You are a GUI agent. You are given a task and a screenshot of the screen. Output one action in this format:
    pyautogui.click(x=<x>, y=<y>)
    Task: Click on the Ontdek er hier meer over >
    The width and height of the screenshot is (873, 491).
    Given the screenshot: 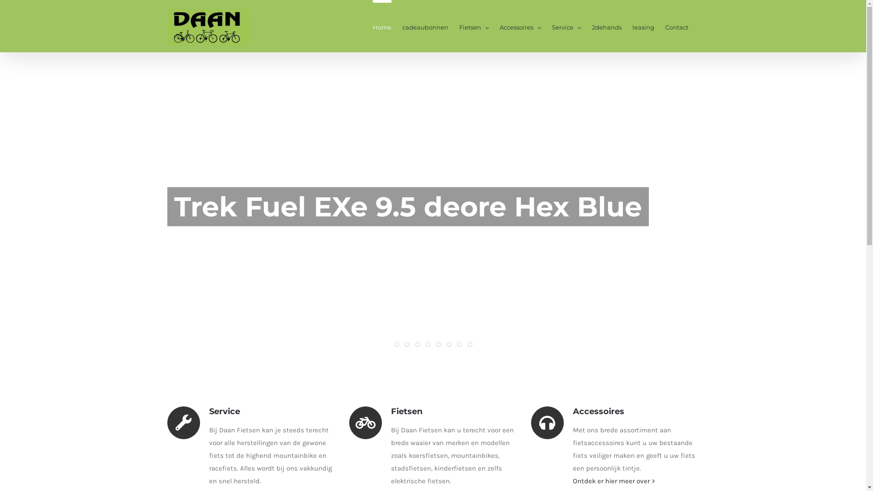 What is the action you would take?
    pyautogui.click(x=614, y=481)
    